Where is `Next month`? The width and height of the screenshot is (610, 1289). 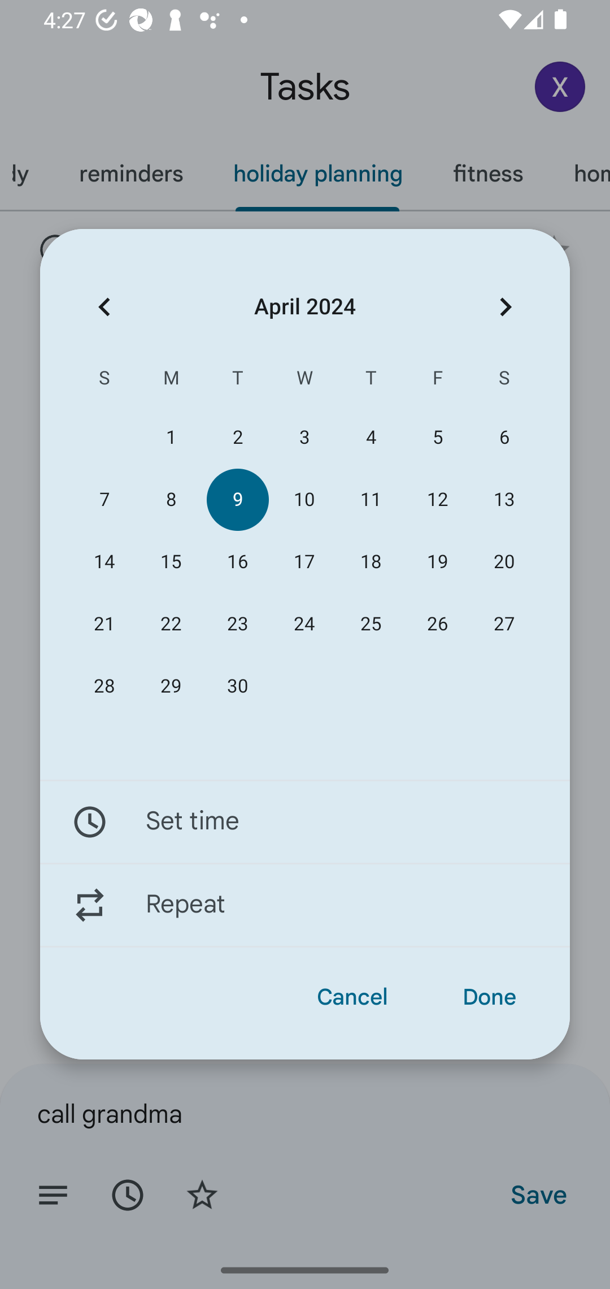 Next month is located at coordinates (506, 306).